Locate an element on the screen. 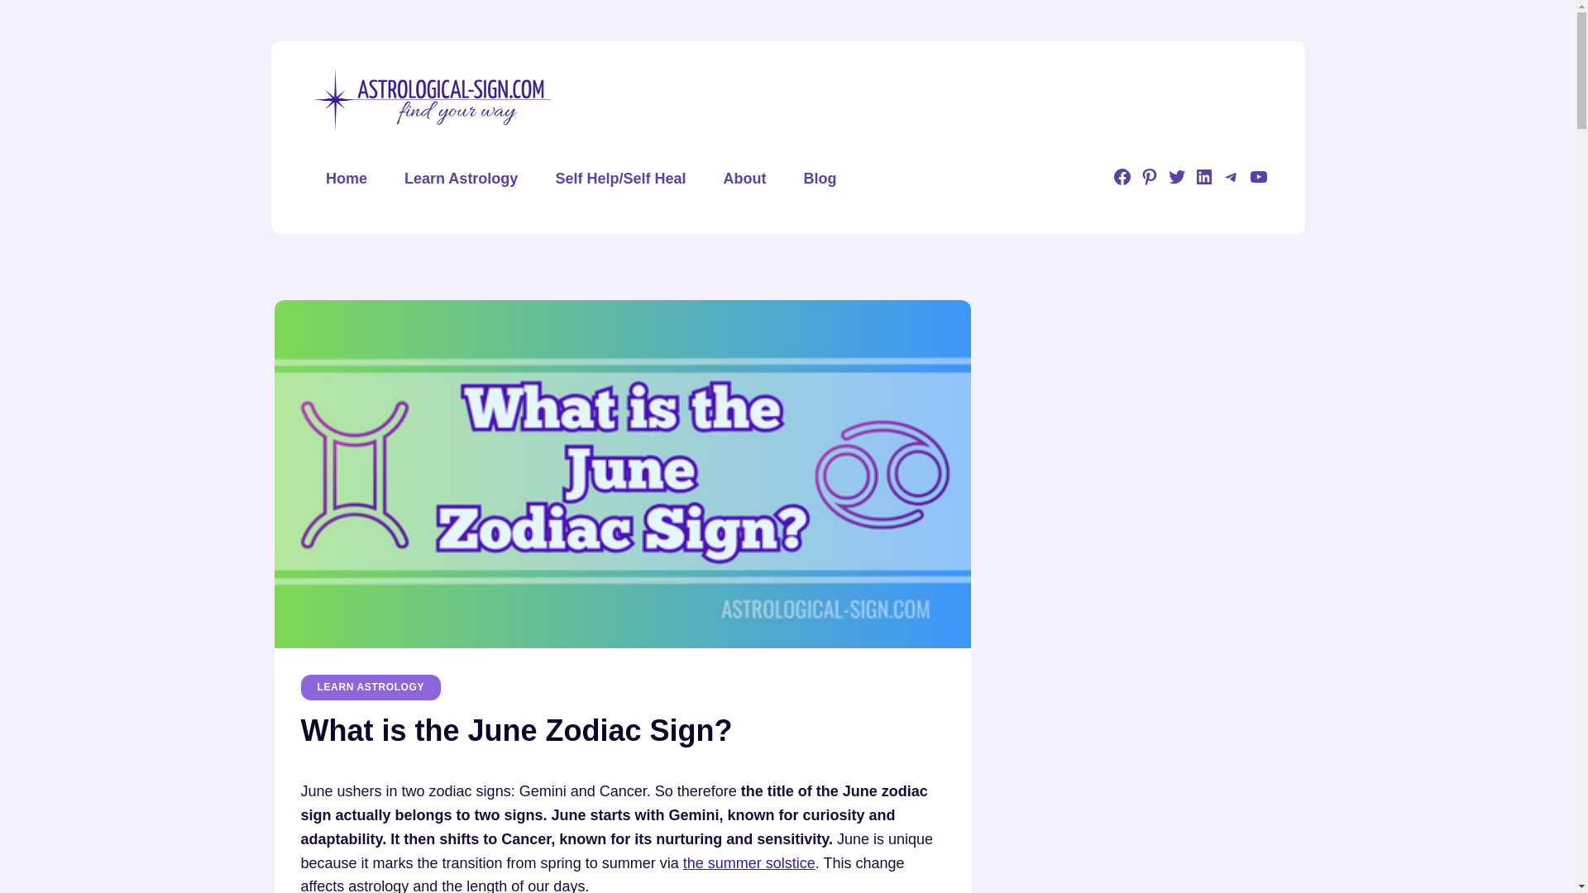  LinkedIn is located at coordinates (1204, 182).